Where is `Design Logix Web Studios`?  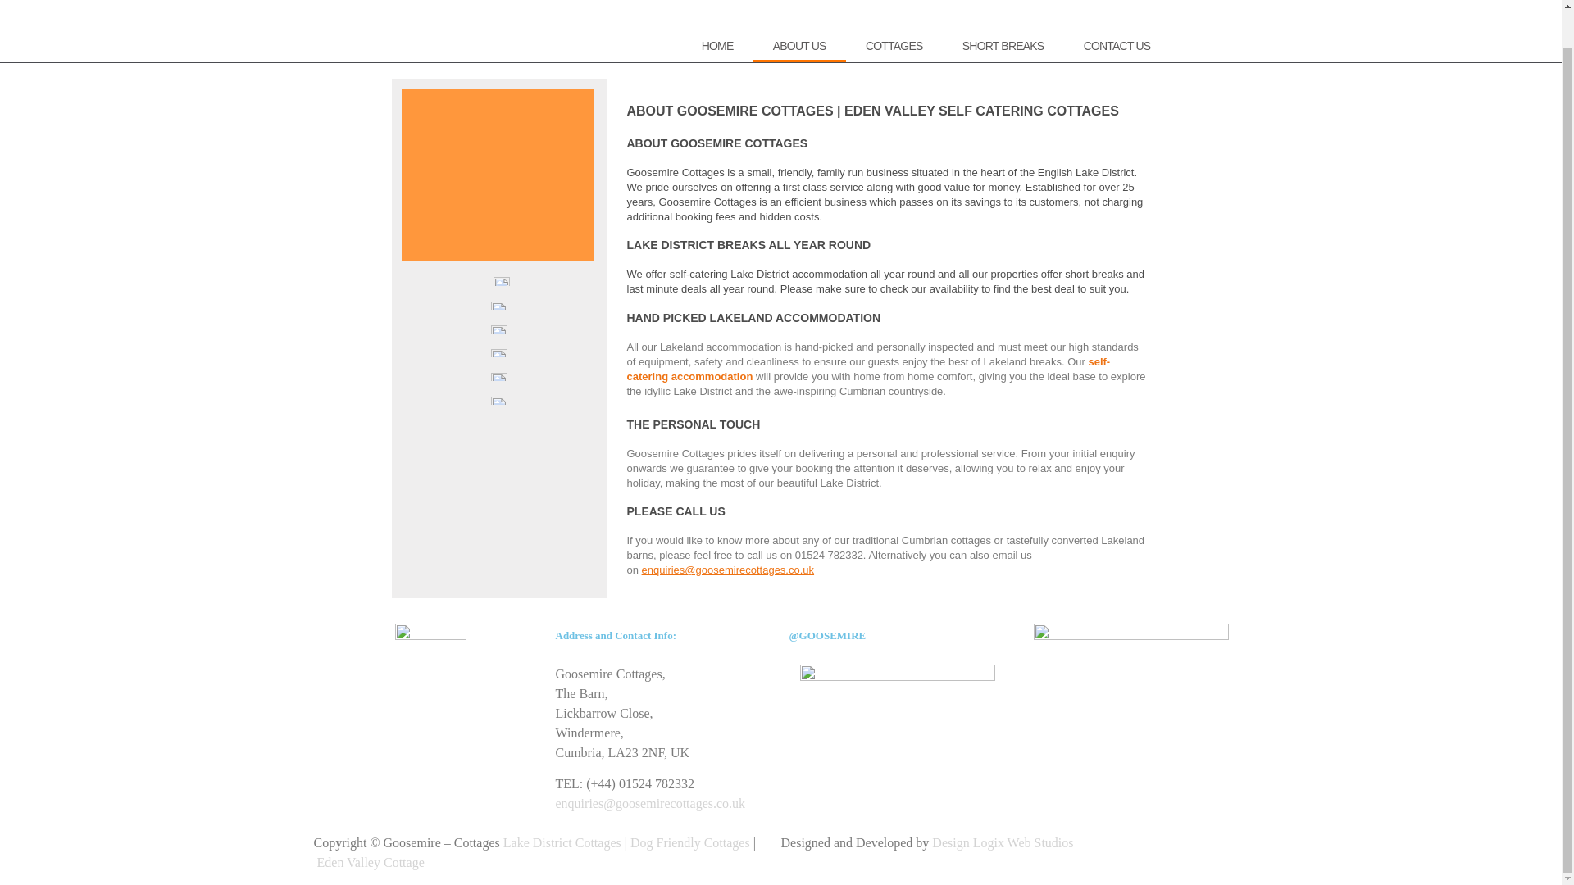
Design Logix Web Studios is located at coordinates (1002, 842).